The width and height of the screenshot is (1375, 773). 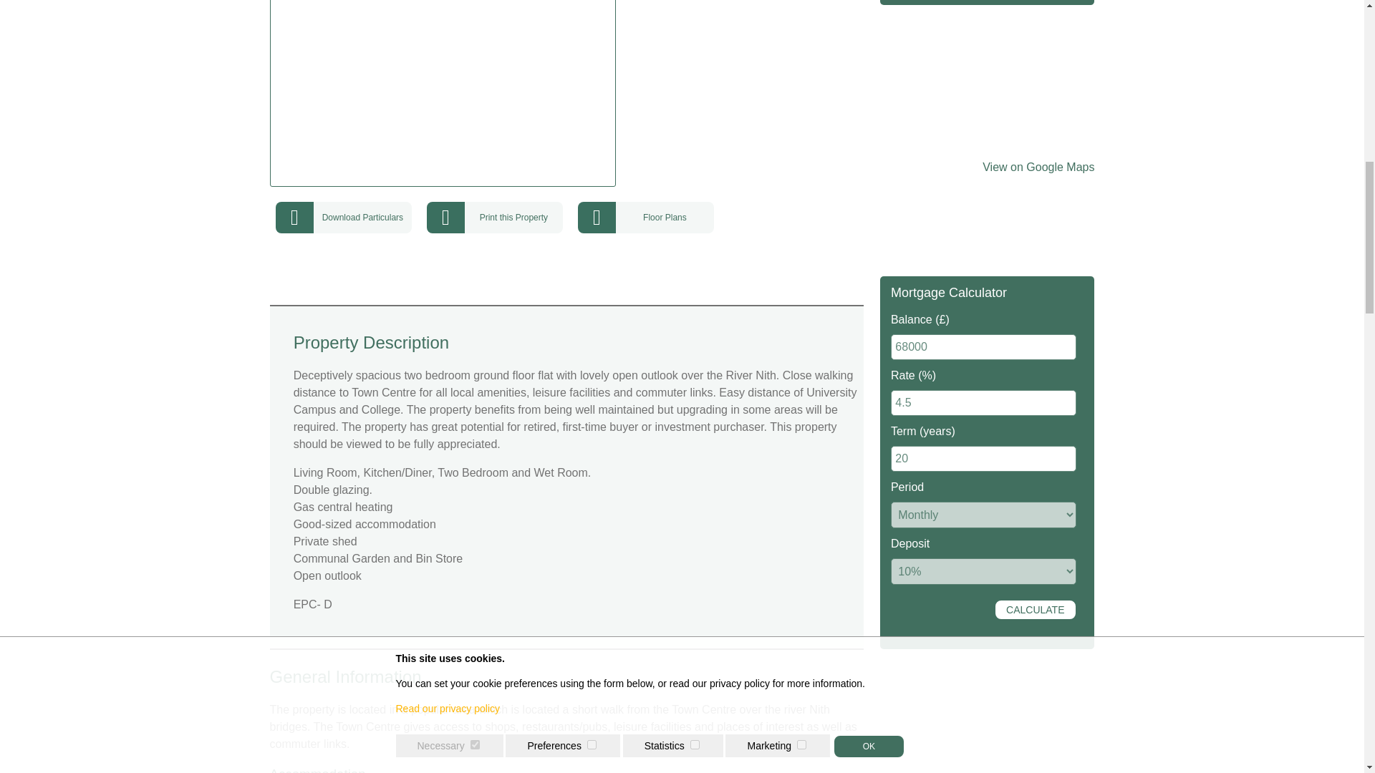 I want to click on 4.5, so click(x=984, y=403).